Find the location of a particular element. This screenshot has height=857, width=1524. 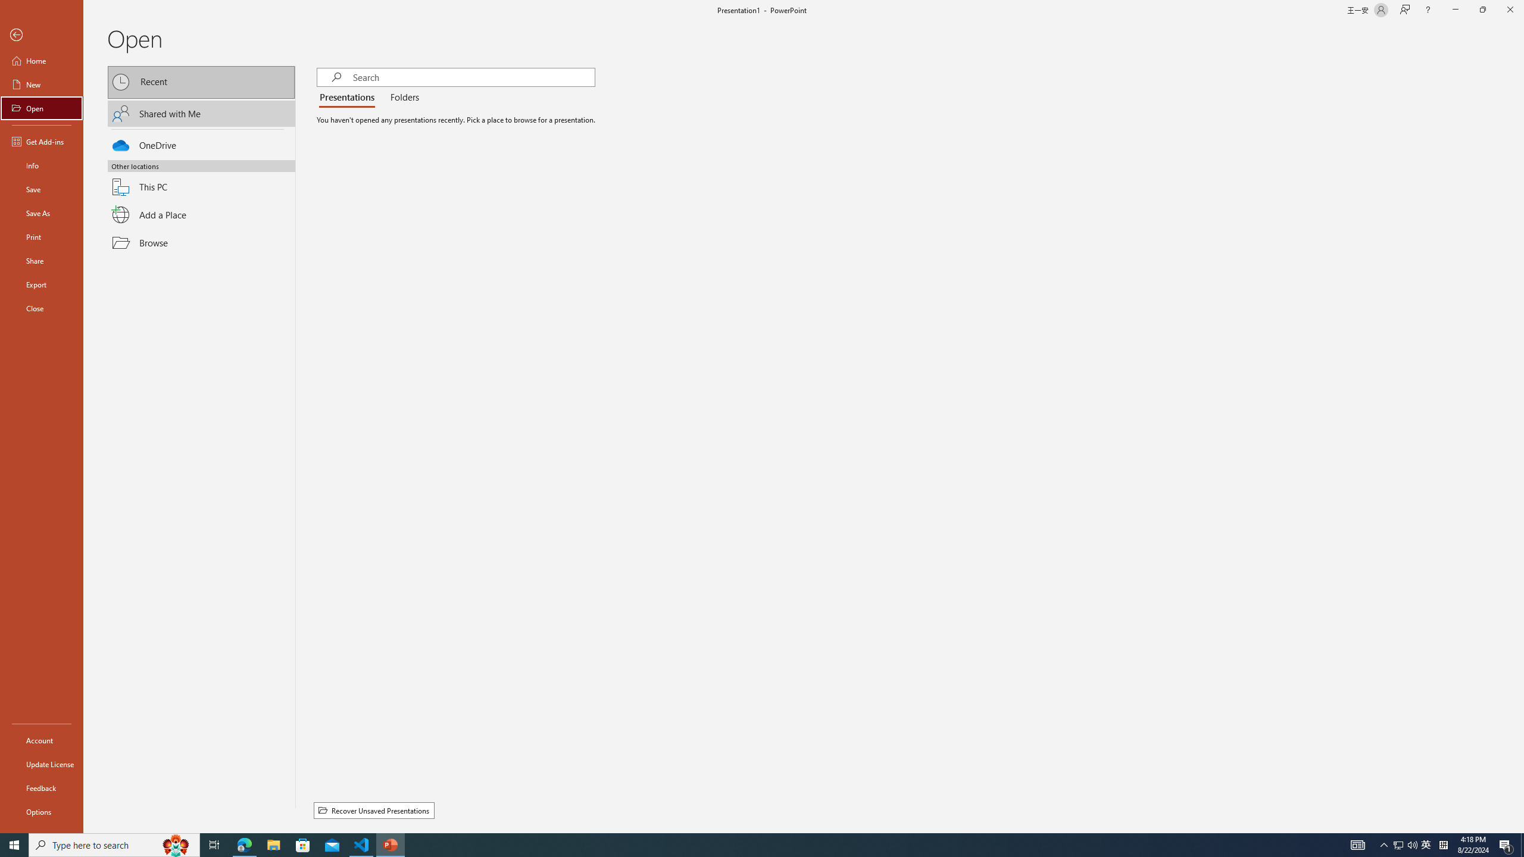

Browse is located at coordinates (201, 243).